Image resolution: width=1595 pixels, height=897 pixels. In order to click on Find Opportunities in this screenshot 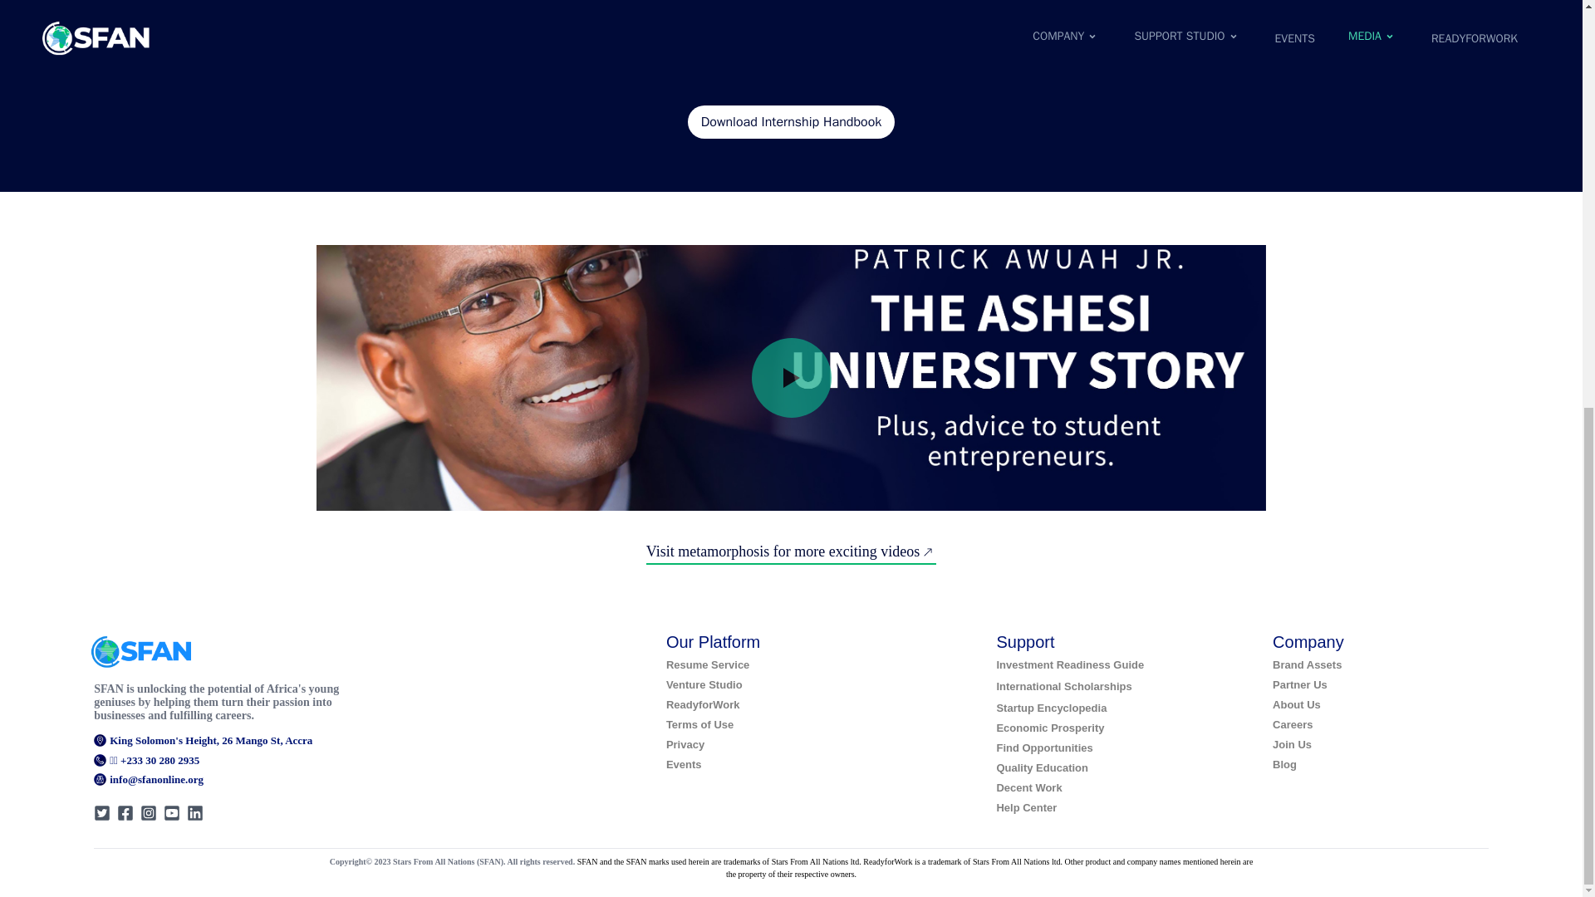, I will do `click(1043, 747)`.